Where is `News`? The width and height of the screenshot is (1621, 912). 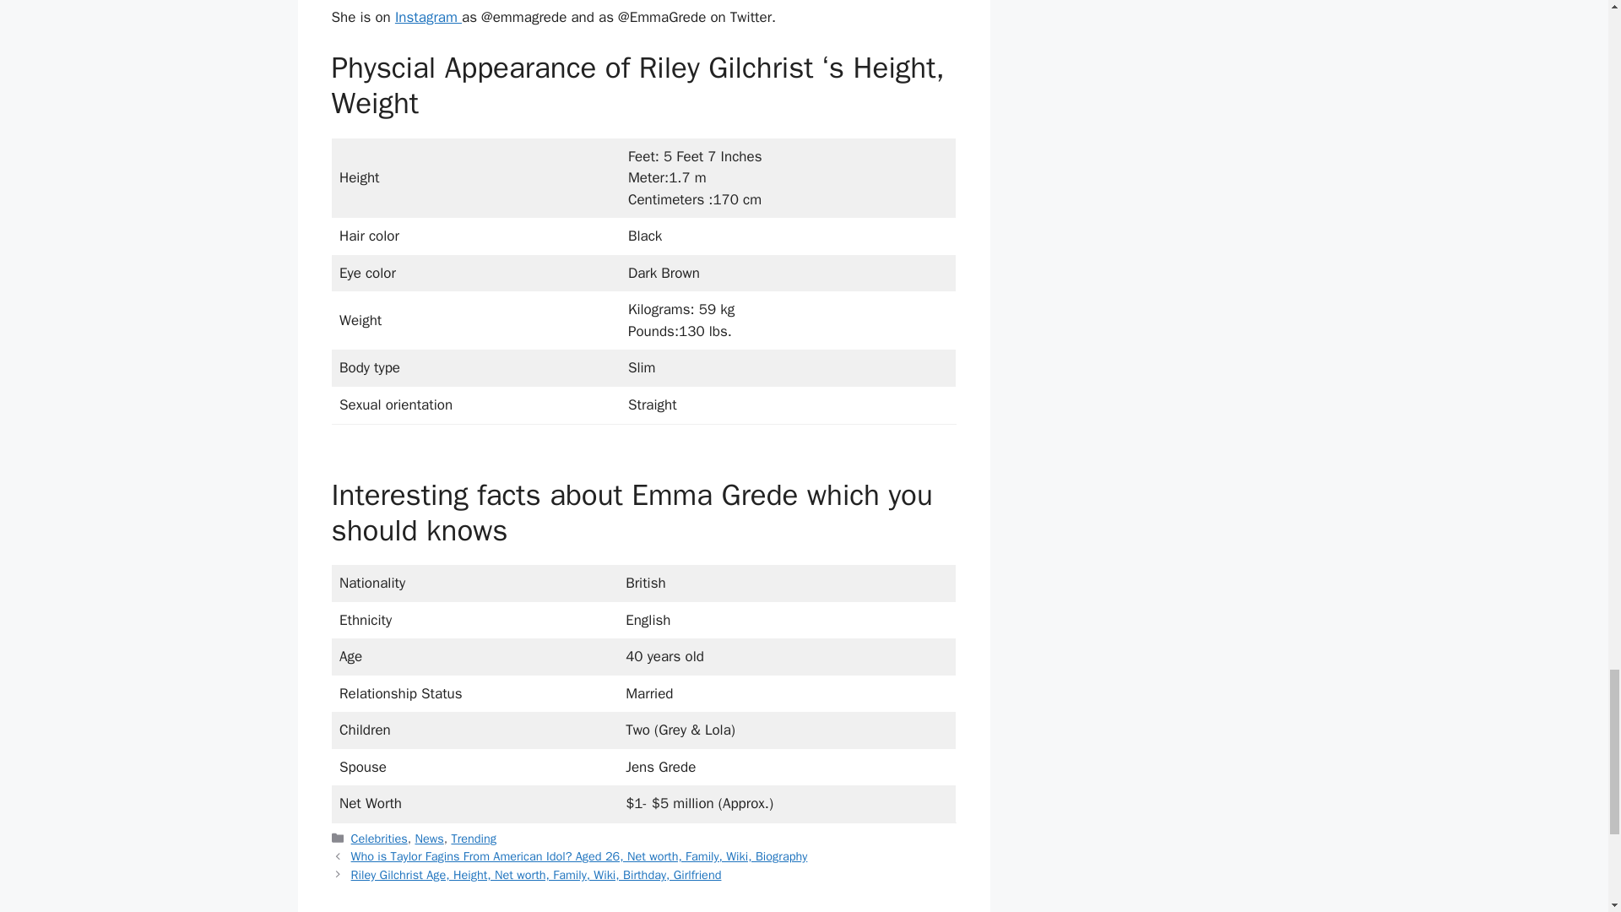 News is located at coordinates (429, 838).